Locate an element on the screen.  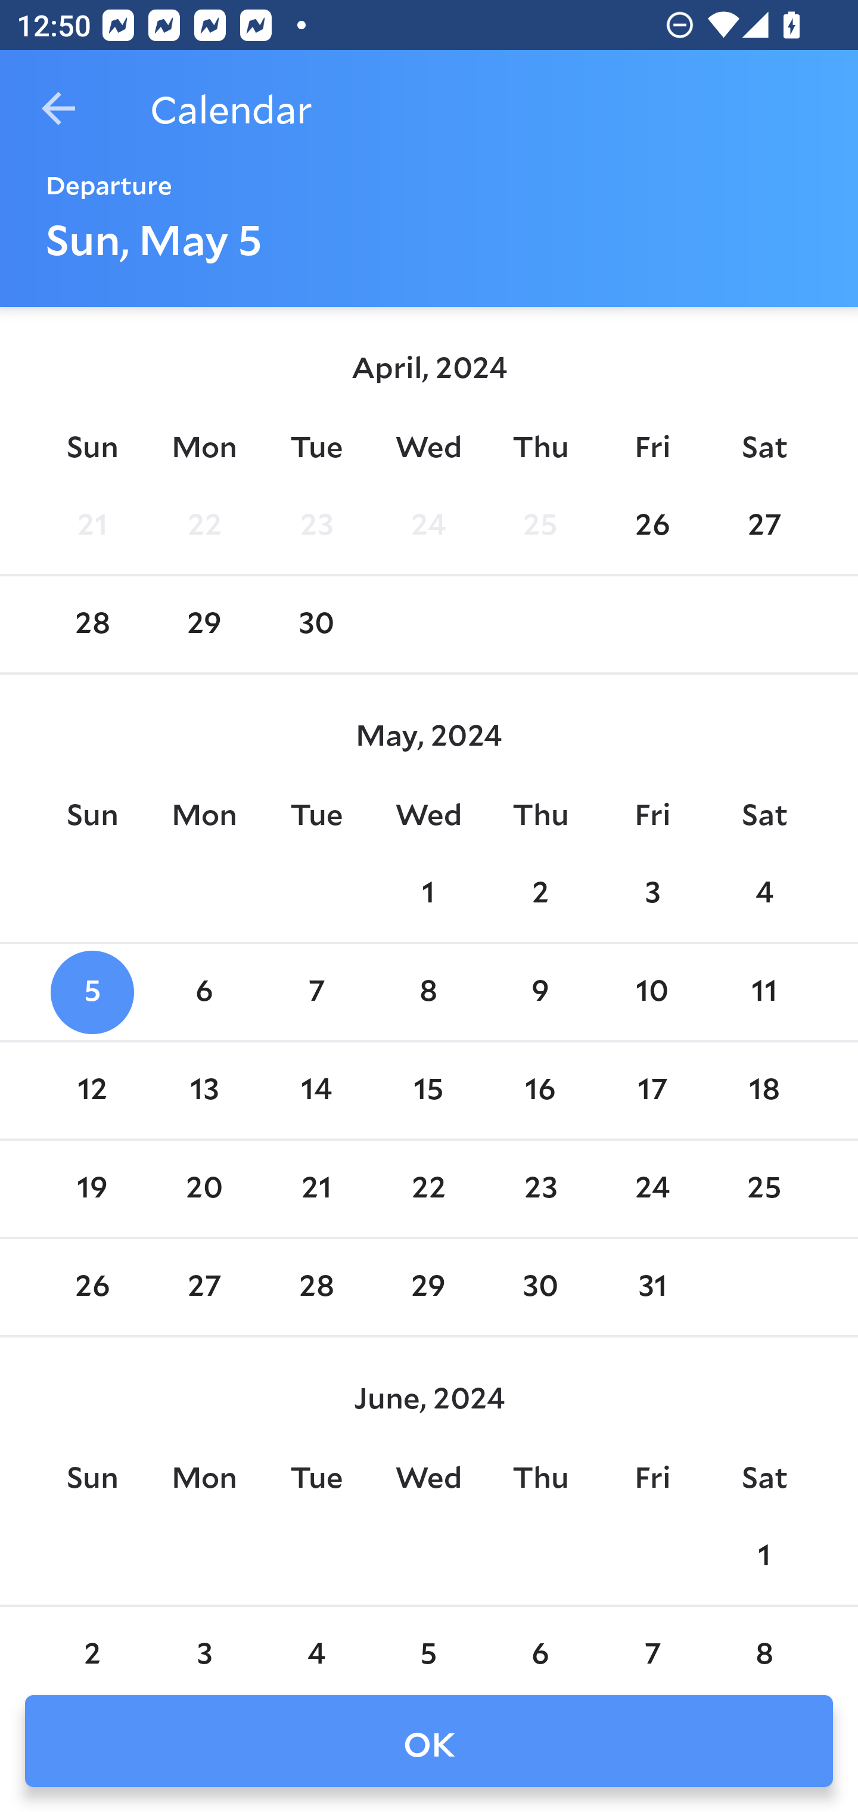
6 is located at coordinates (204, 993).